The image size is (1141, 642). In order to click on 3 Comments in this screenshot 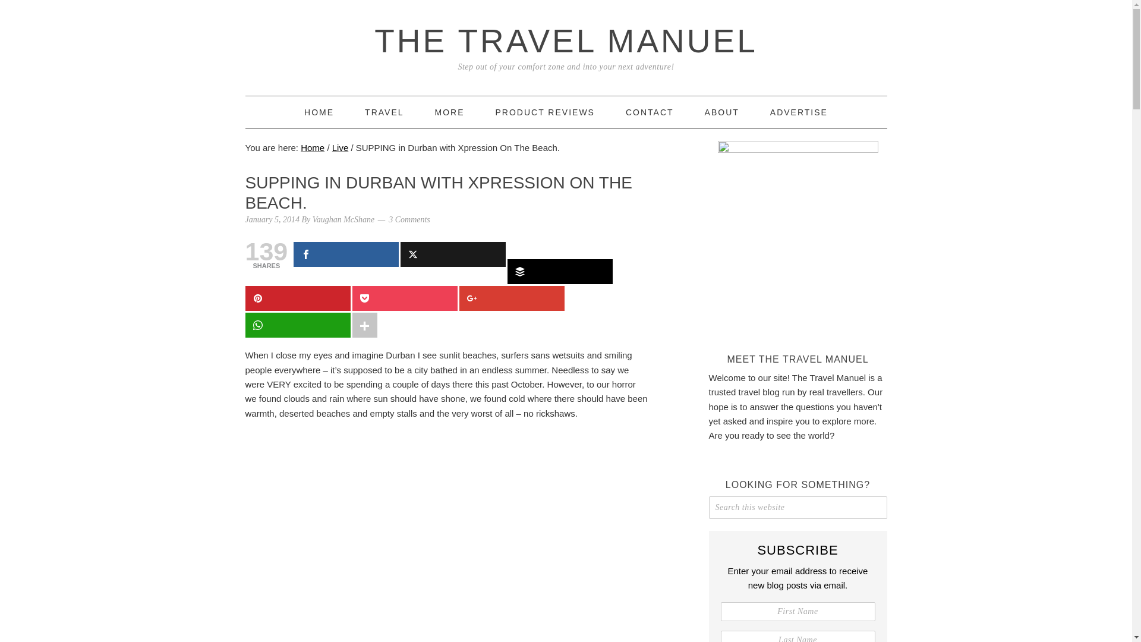, I will do `click(409, 219)`.